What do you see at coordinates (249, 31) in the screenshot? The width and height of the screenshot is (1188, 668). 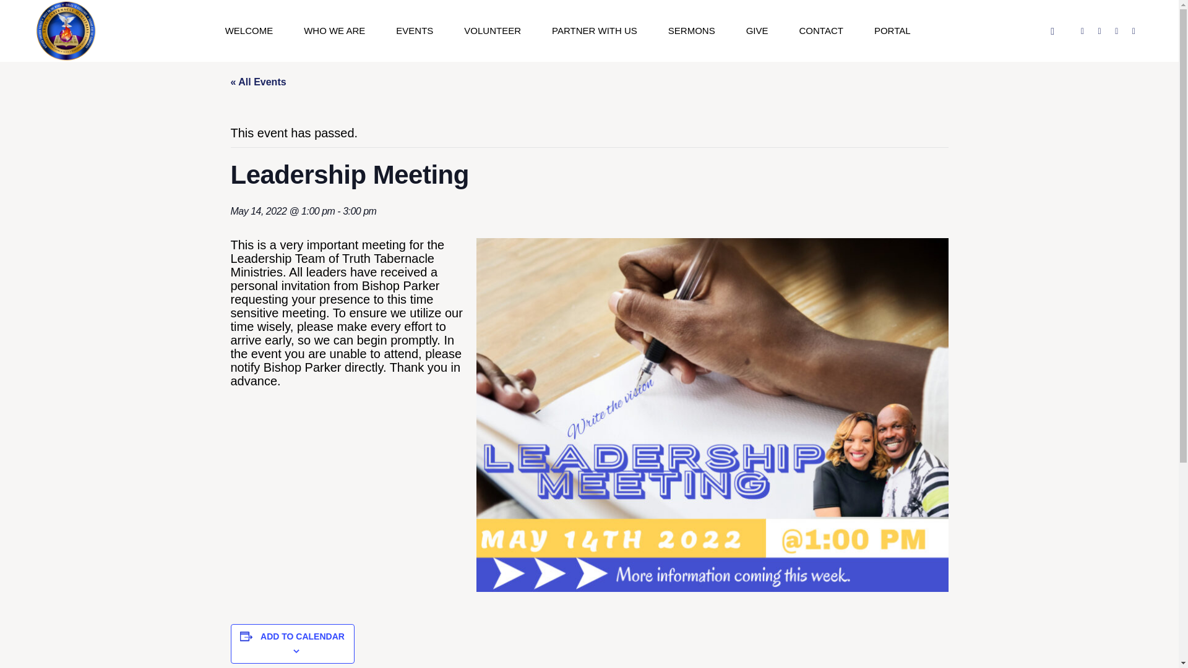 I see `WELCOME` at bounding box center [249, 31].